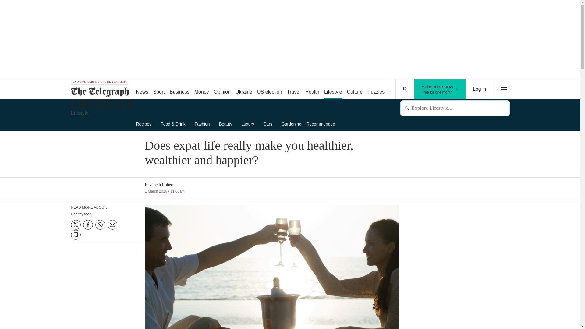 The width and height of the screenshot is (585, 329). What do you see at coordinates (204, 124) in the screenshot?
I see `Health` at bounding box center [204, 124].